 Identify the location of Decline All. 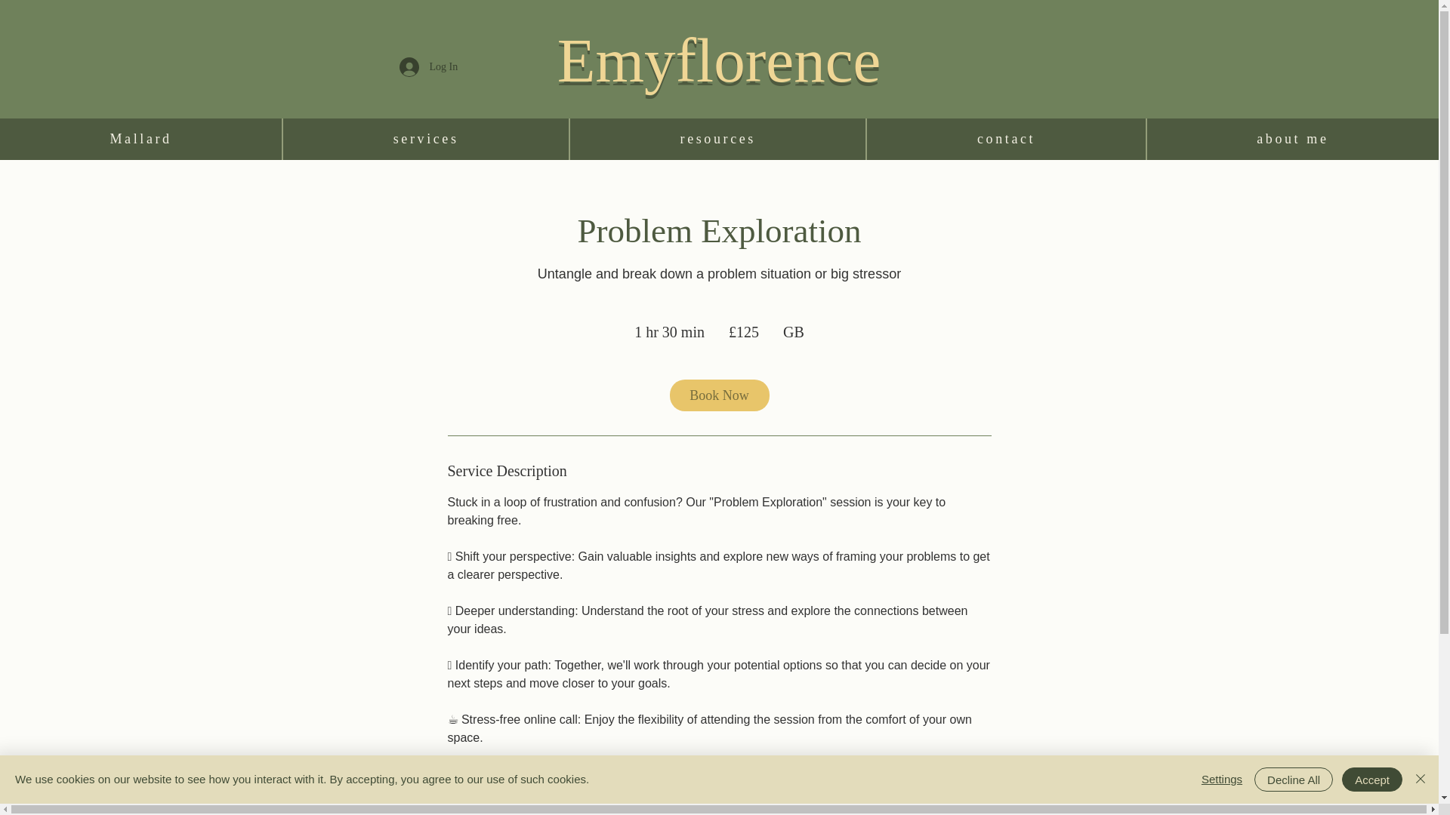
(1293, 779).